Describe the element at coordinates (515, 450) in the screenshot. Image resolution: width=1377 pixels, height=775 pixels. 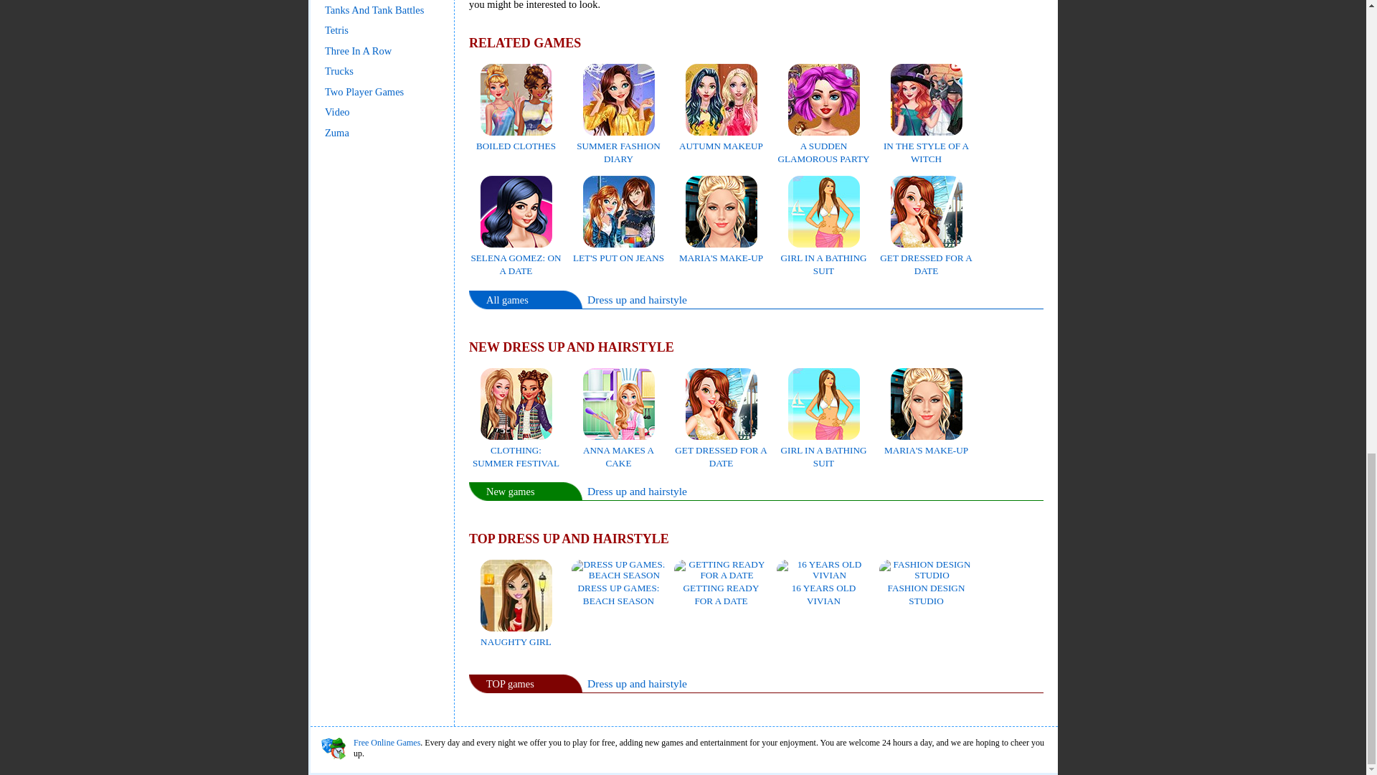
I see `CLOTHING: SUMMER FESTIVAL` at that location.